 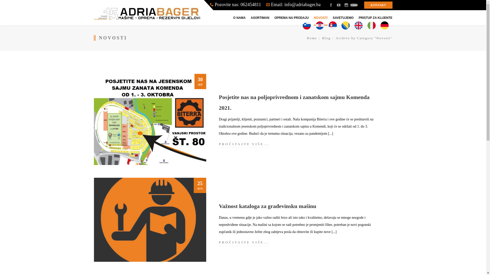 What do you see at coordinates (251, 5) in the screenshot?
I see `062454811` at bounding box center [251, 5].